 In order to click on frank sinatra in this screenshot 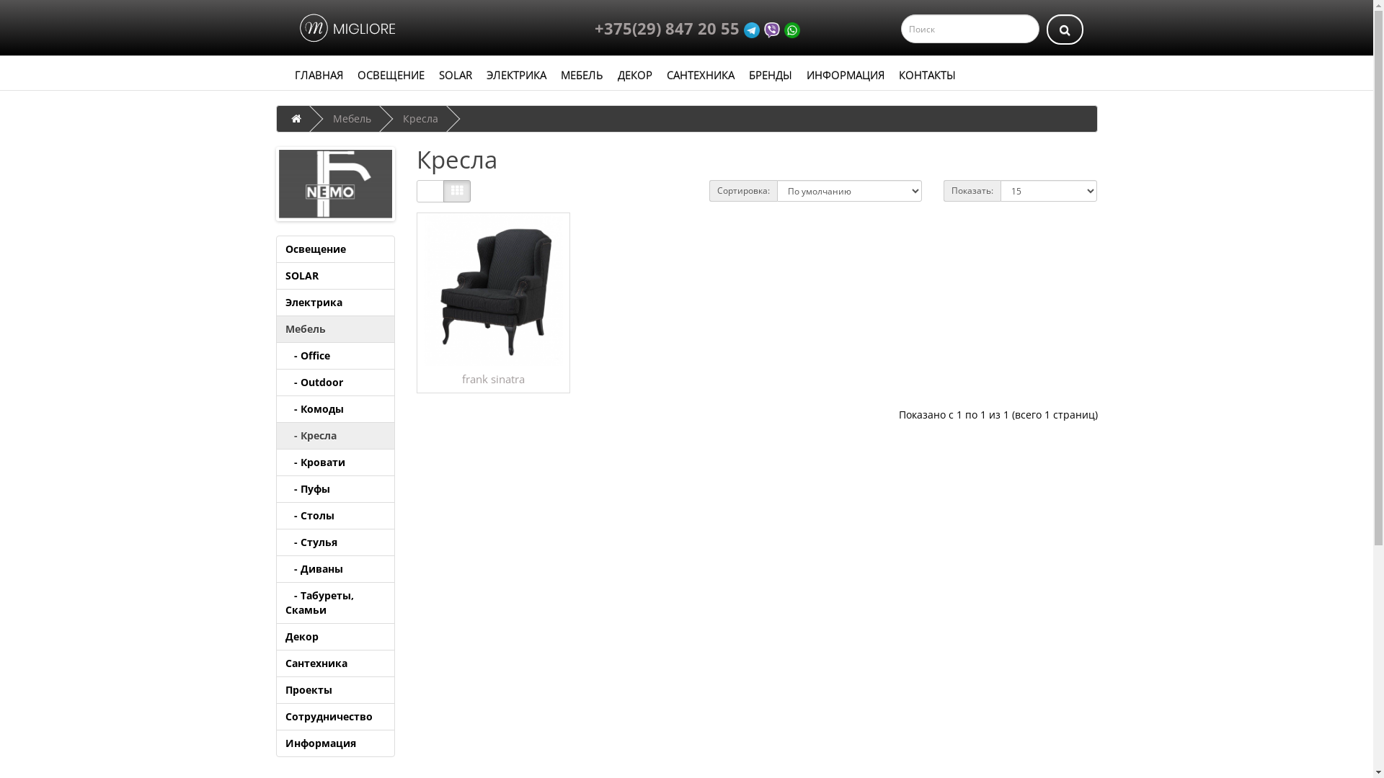, I will do `click(493, 379)`.